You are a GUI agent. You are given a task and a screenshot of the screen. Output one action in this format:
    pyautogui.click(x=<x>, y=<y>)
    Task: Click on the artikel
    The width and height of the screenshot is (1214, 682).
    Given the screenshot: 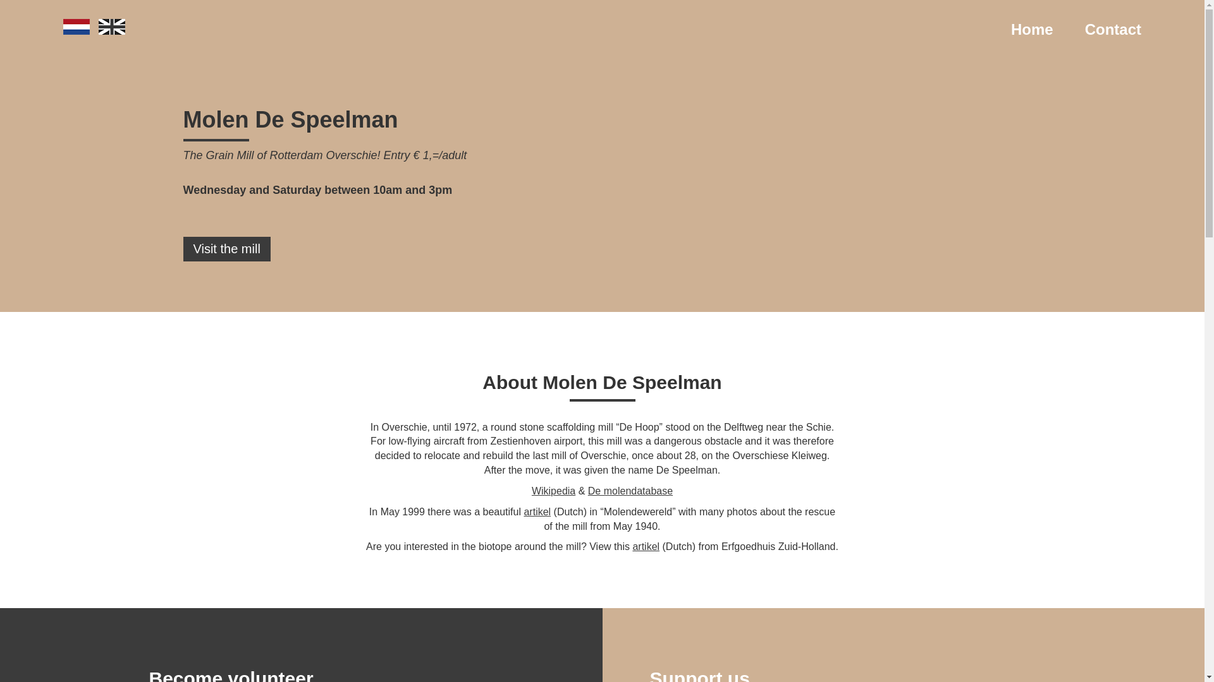 What is the action you would take?
    pyautogui.click(x=537, y=512)
    